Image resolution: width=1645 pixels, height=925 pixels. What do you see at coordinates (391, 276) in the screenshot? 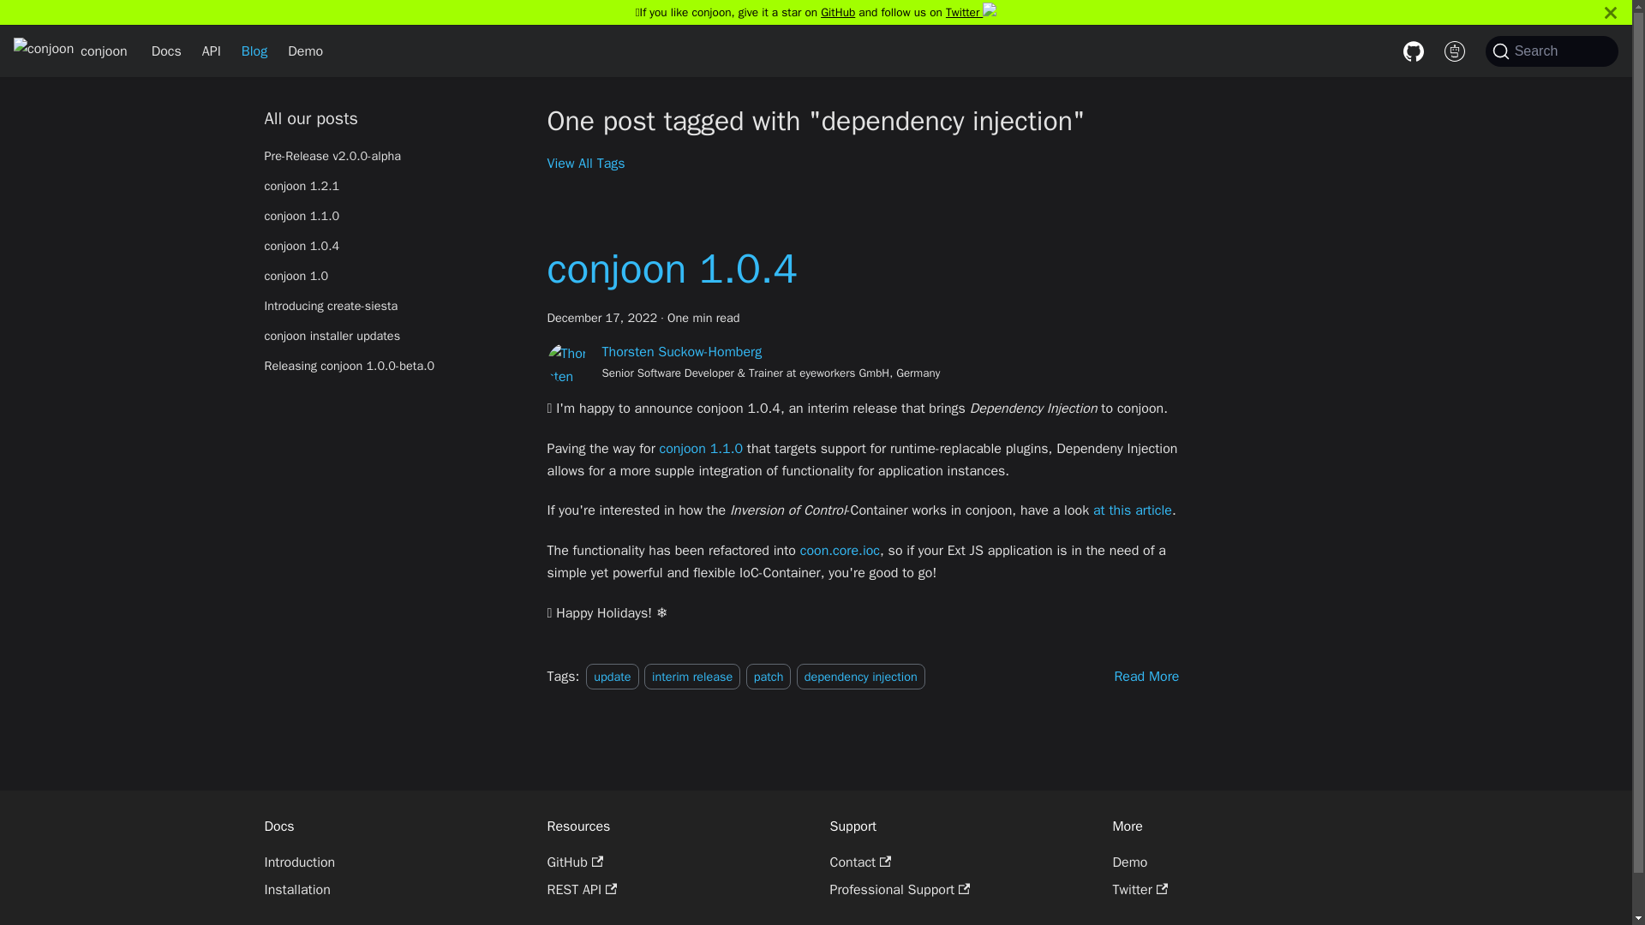
I see `conjoon 1.0` at bounding box center [391, 276].